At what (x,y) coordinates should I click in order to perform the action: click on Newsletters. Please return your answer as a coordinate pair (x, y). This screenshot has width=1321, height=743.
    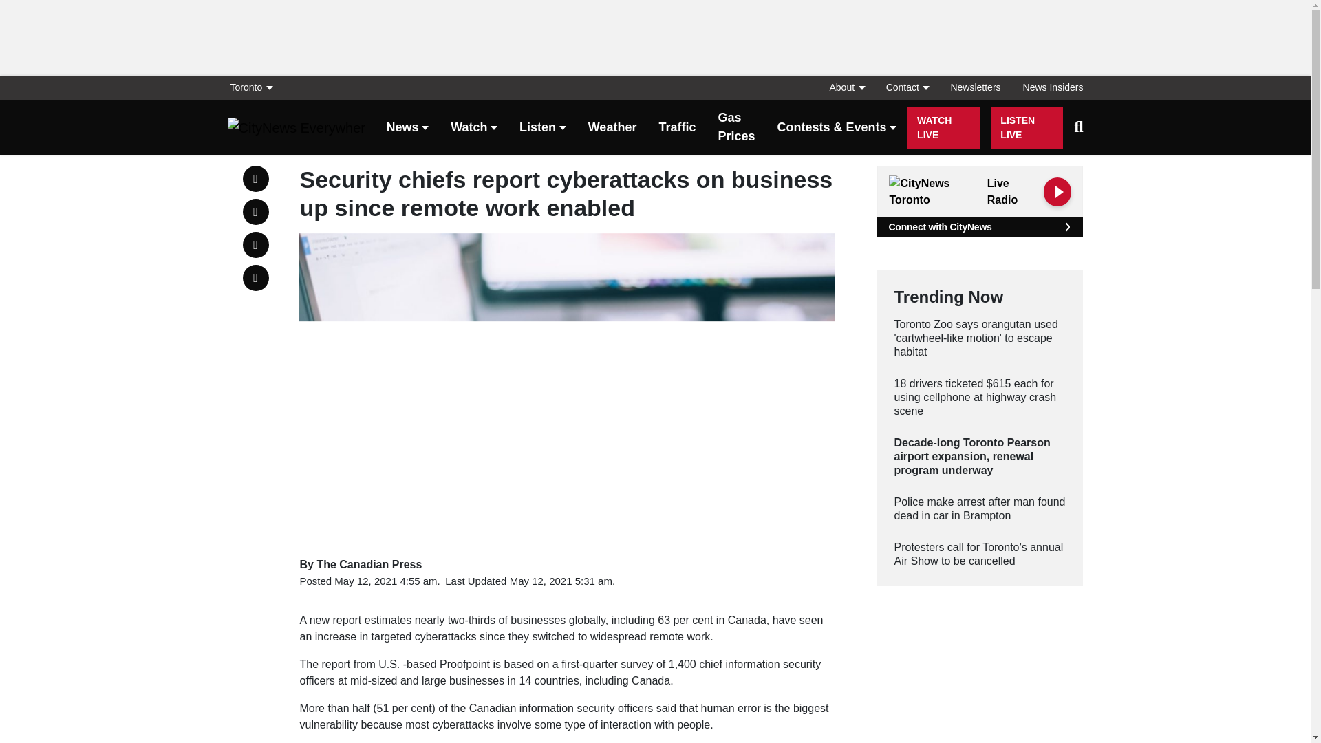
    Looking at the image, I should click on (976, 87).